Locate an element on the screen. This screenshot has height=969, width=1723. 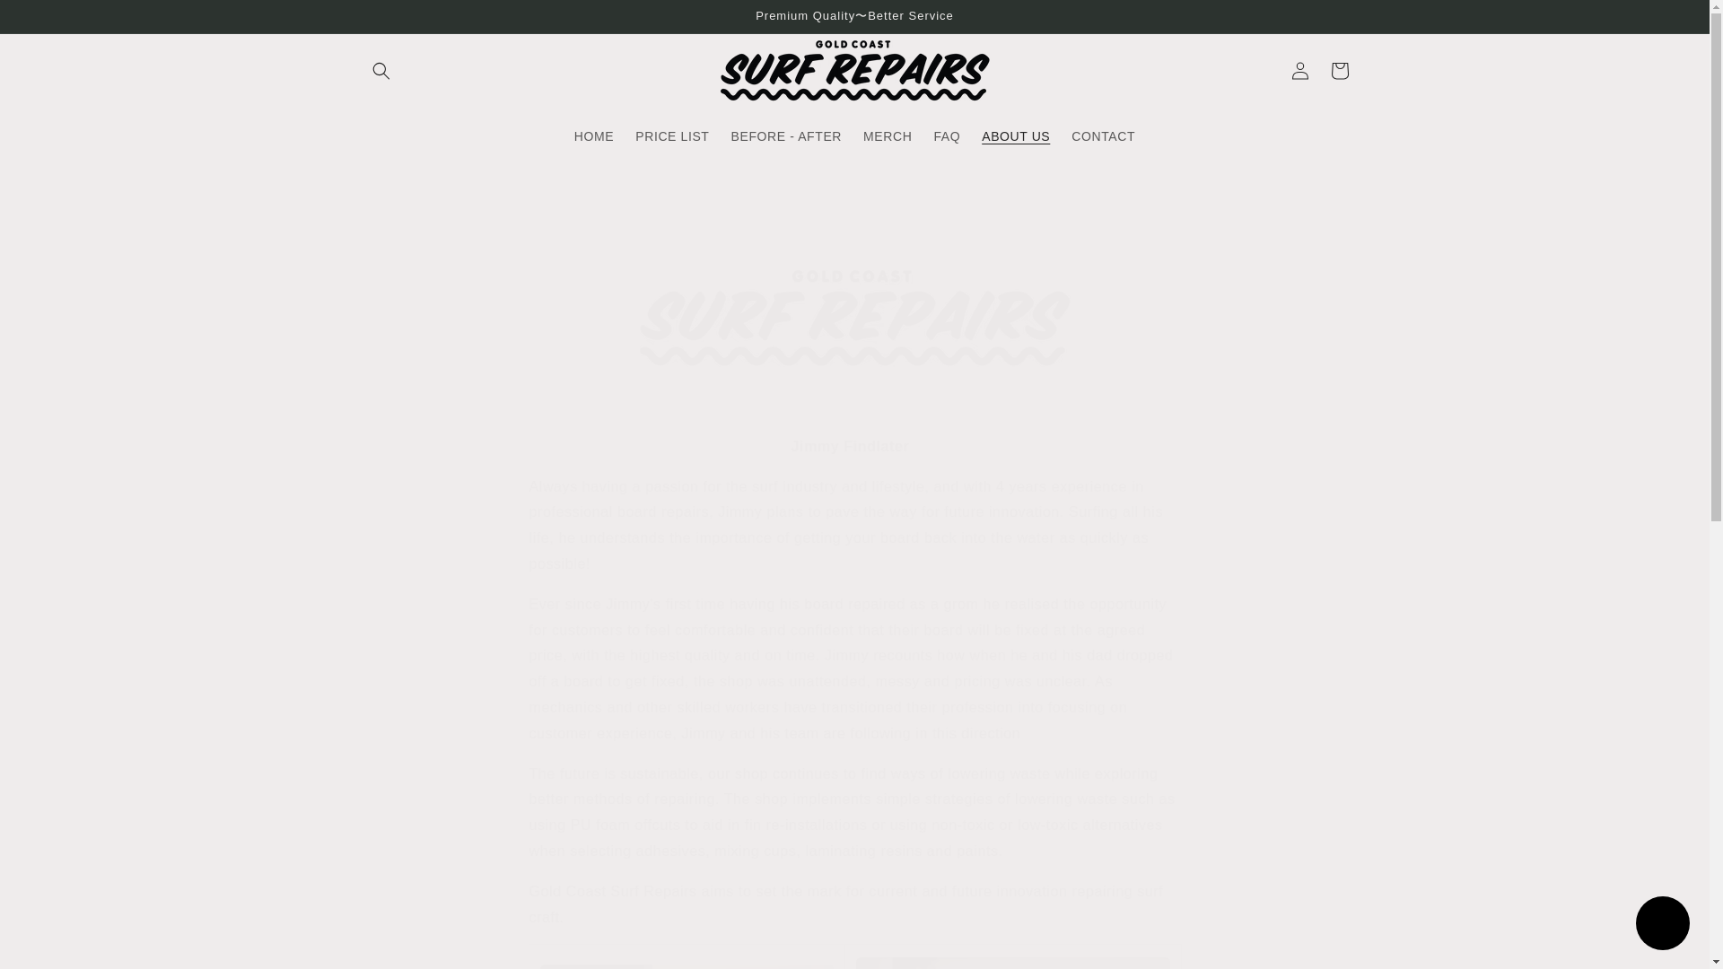
CONTACT is located at coordinates (1103, 135).